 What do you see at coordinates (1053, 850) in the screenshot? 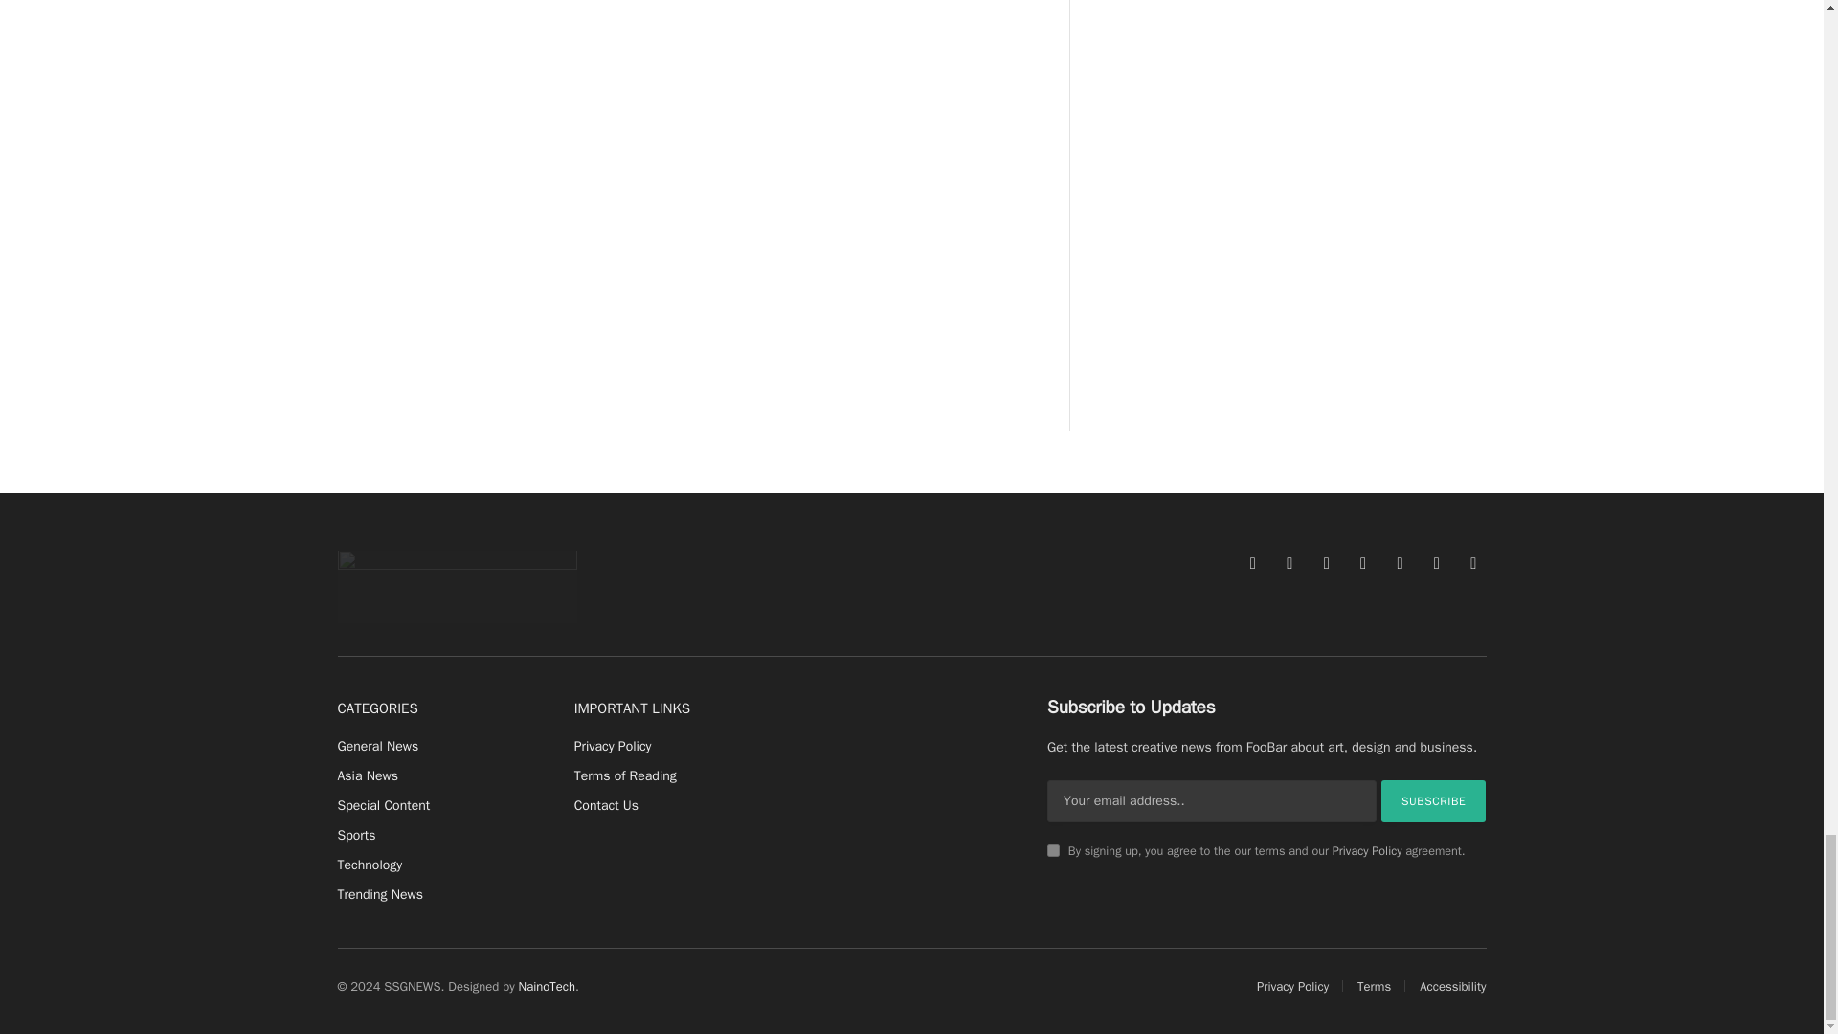
I see `on` at bounding box center [1053, 850].